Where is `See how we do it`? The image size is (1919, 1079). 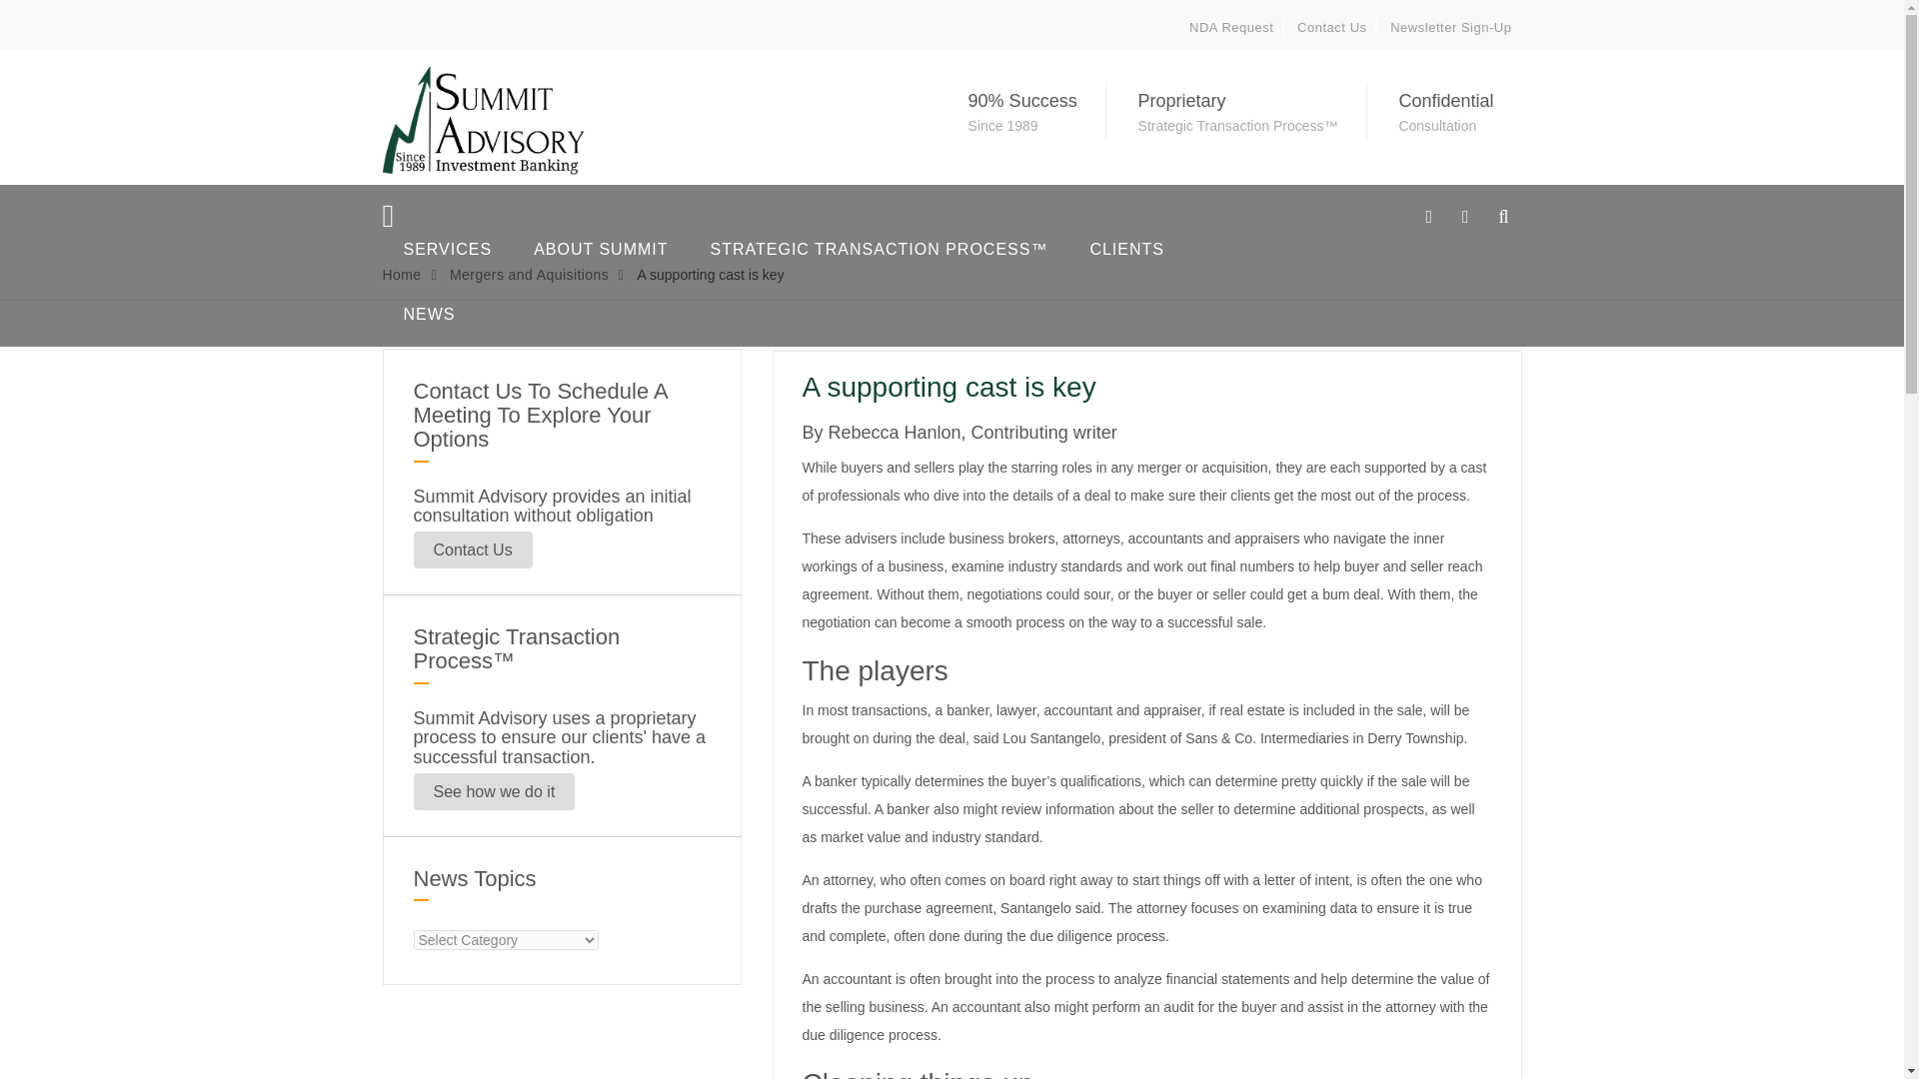 See how we do it is located at coordinates (495, 791).